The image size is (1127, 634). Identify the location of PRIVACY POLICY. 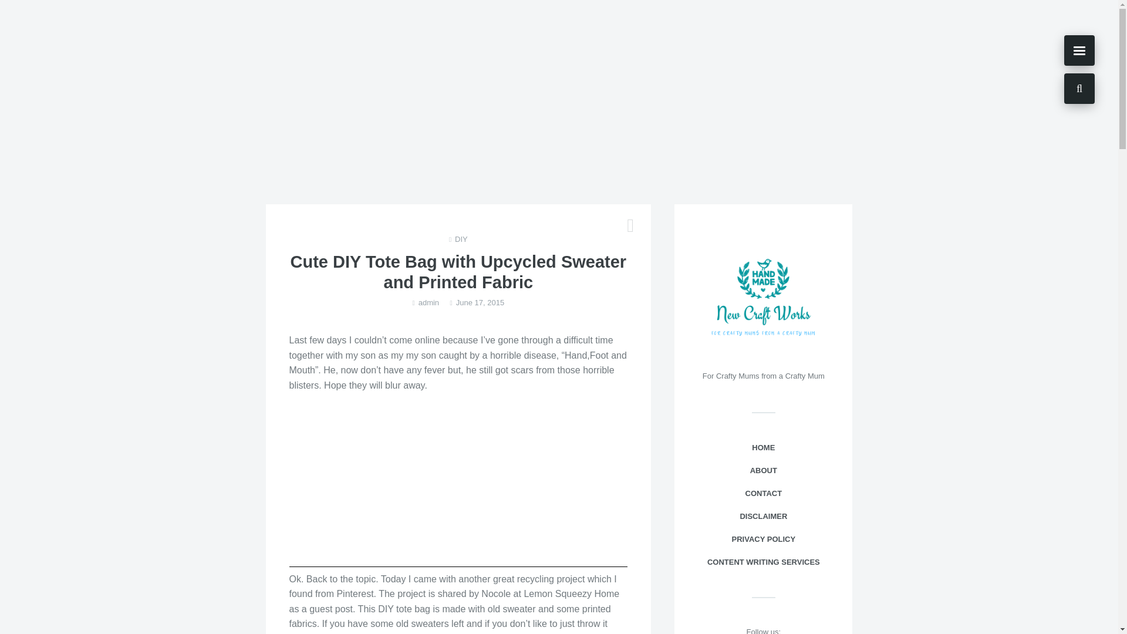
(763, 539).